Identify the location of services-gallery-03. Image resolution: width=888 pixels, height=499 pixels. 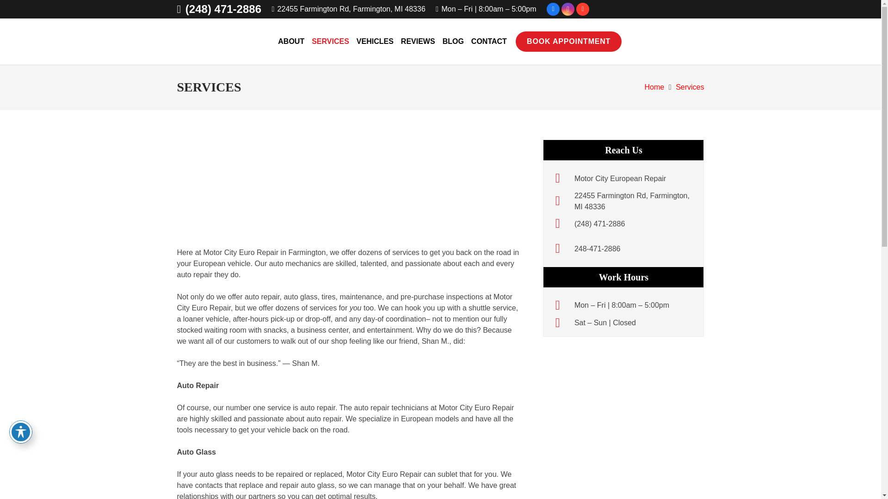
(464, 182).